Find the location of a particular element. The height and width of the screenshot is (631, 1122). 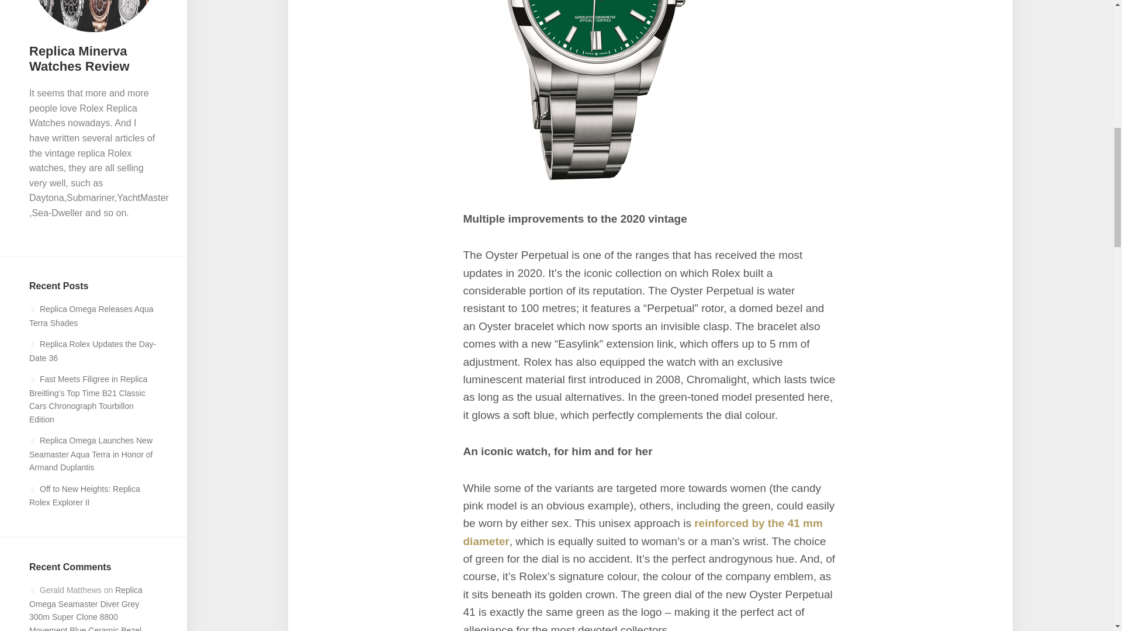

Off to New Heights: Replica Rolex Explorer II is located at coordinates (84, 496).